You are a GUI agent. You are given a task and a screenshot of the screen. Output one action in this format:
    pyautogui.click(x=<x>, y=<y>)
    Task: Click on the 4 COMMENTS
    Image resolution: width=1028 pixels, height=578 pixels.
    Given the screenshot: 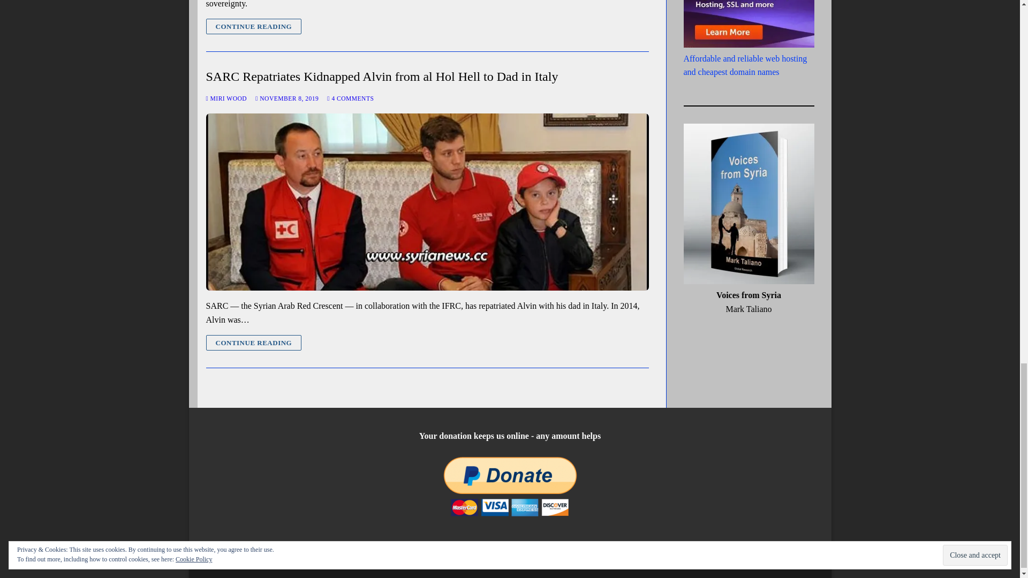 What is the action you would take?
    pyautogui.click(x=350, y=98)
    